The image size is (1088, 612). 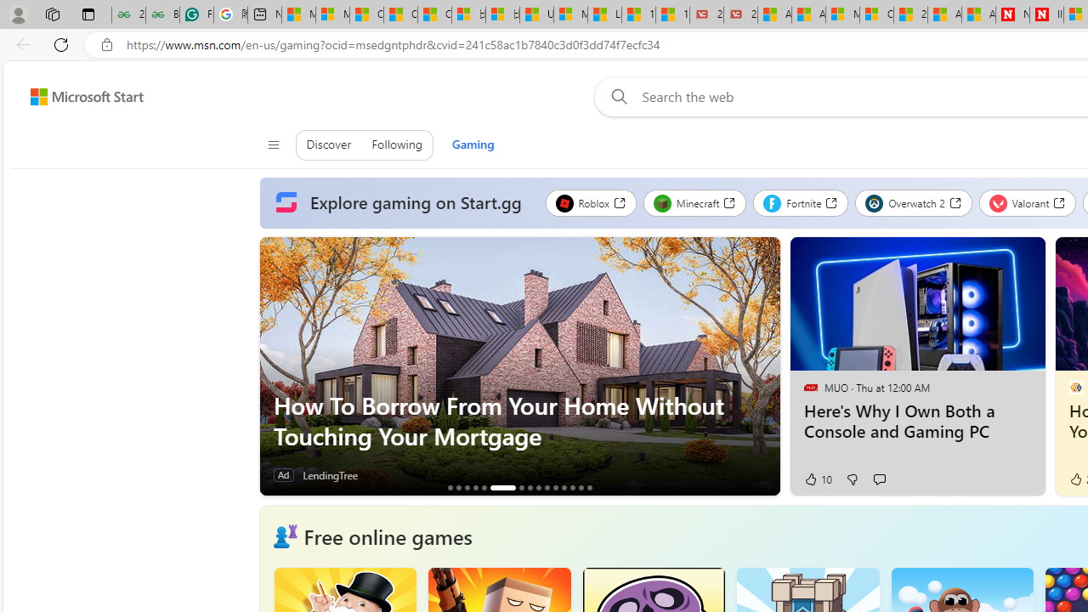 I want to click on Hide this story, so click(x=994, y=257).